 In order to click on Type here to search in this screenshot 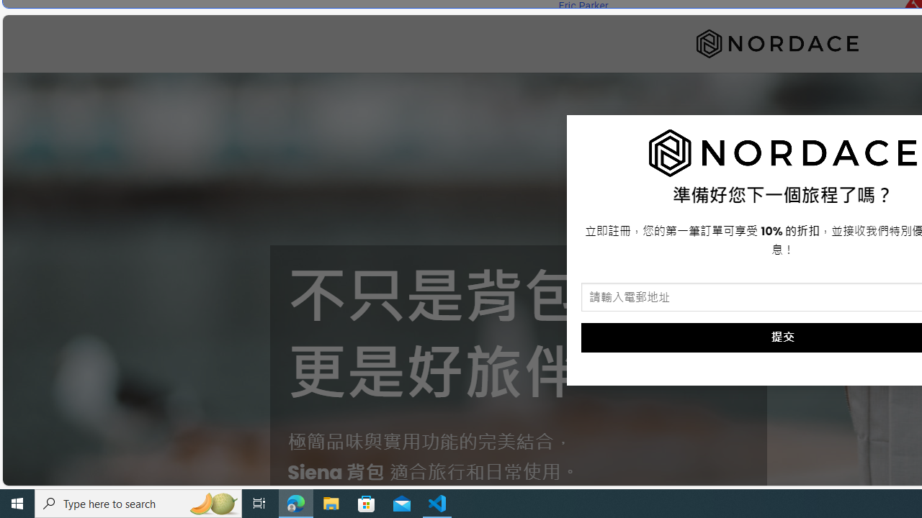, I will do `click(138, 504)`.